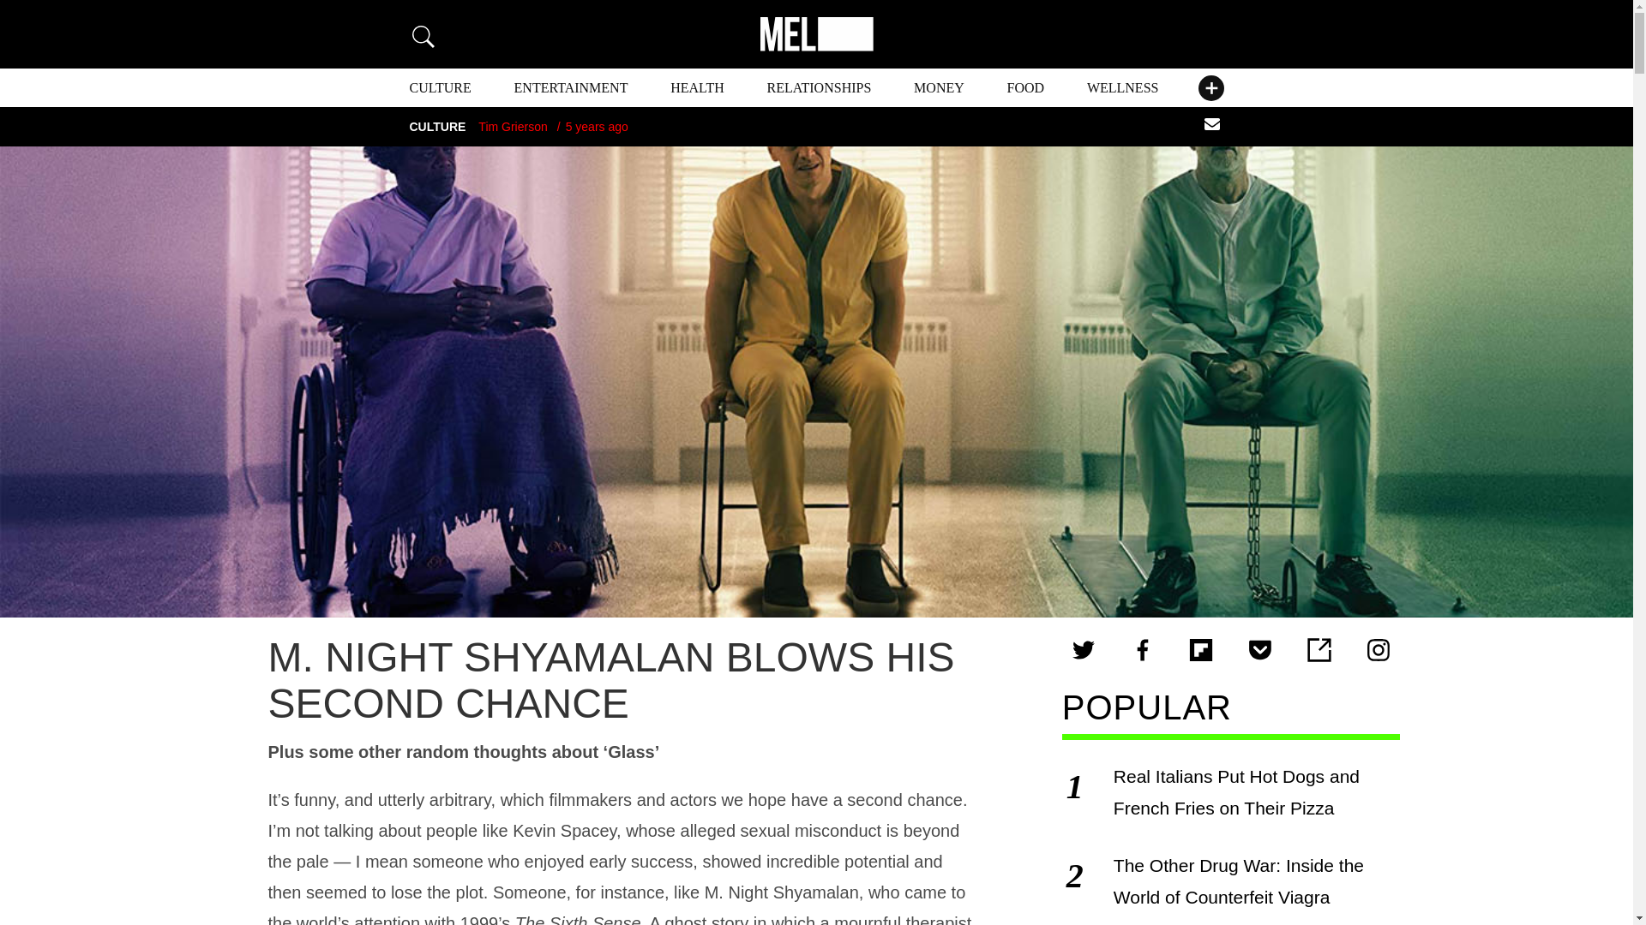 The width and height of the screenshot is (1646, 925). Describe the element at coordinates (513, 127) in the screenshot. I see `Posts by Tim Grierson` at that location.